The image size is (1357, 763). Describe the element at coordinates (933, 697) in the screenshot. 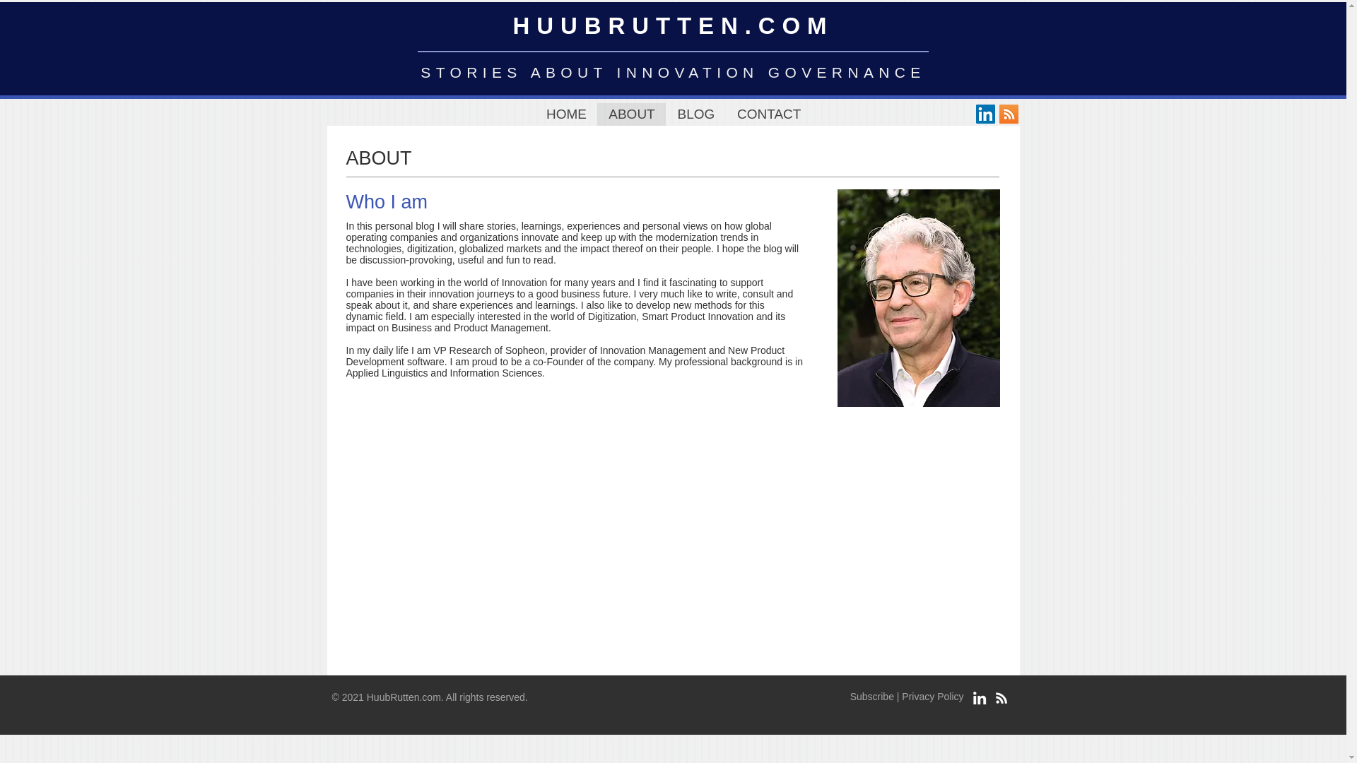

I see `Privacy Policy` at that location.